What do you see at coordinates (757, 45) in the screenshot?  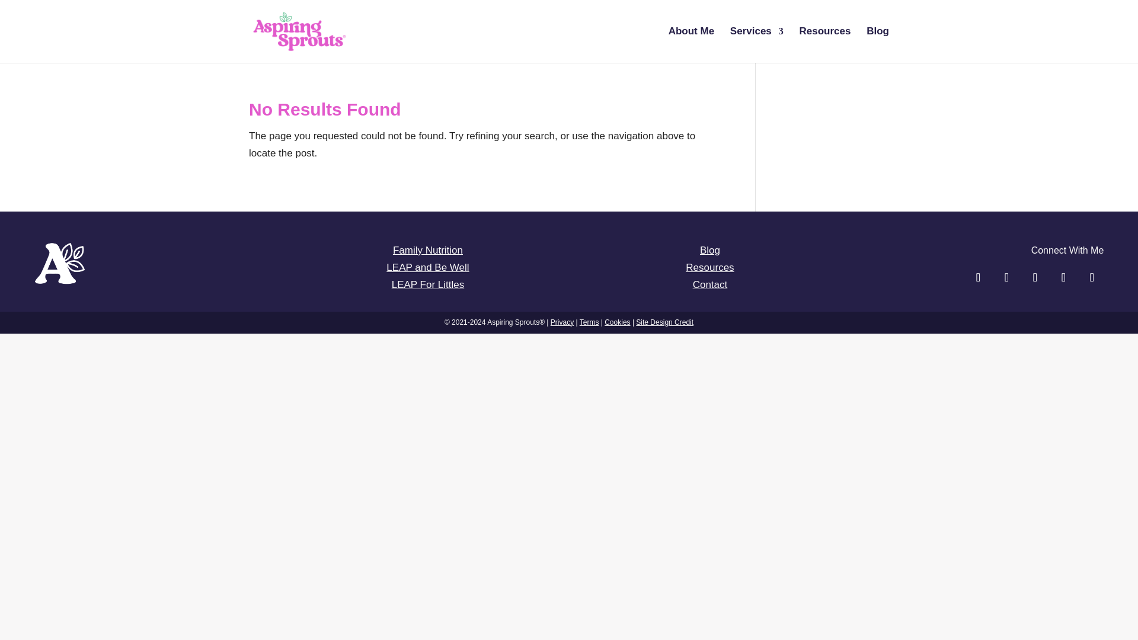 I see `Services` at bounding box center [757, 45].